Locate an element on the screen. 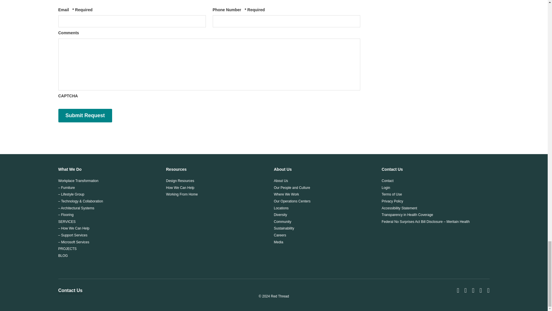 This screenshot has height=311, width=552. Where We Work is located at coordinates (286, 194).